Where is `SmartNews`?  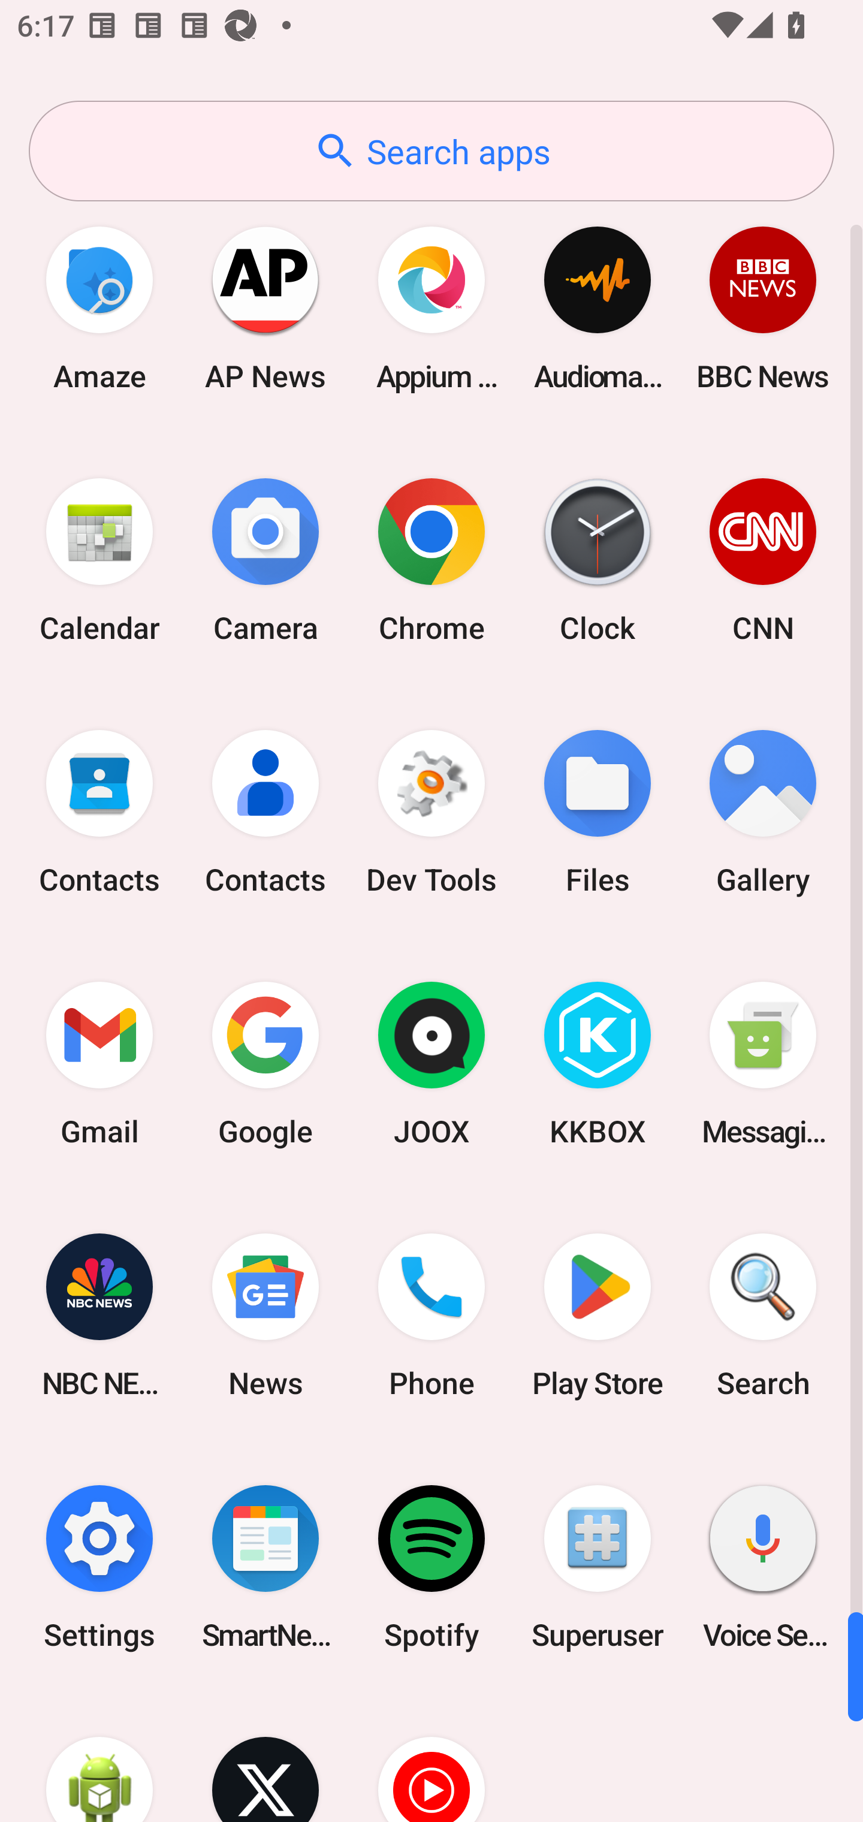 SmartNews is located at coordinates (265, 1567).